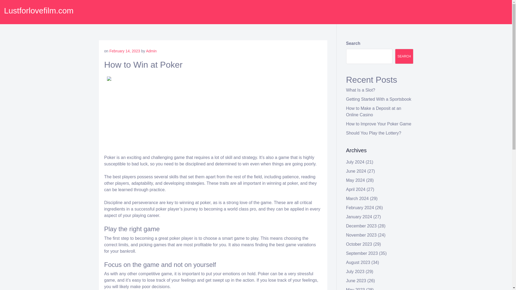  What do you see at coordinates (374, 112) in the screenshot?
I see `How to Make a Deposit at an Online Casino` at bounding box center [374, 112].